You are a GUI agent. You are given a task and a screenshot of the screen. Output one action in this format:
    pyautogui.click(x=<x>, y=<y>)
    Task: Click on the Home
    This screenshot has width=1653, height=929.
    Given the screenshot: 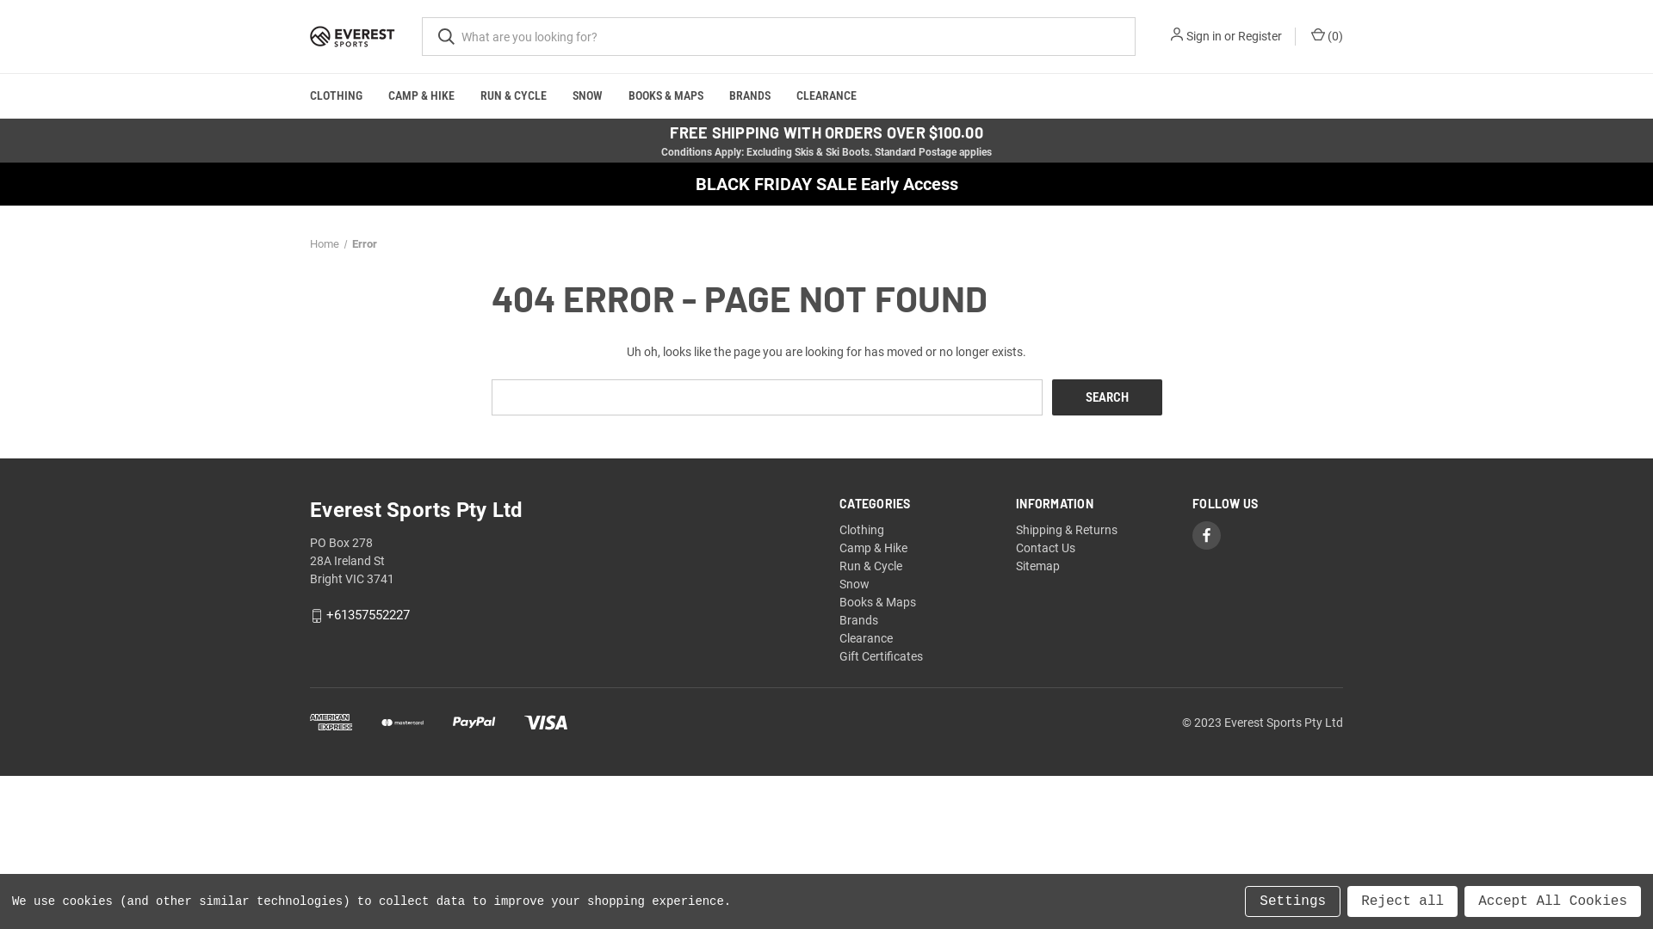 What is the action you would take?
    pyautogui.click(x=325, y=244)
    